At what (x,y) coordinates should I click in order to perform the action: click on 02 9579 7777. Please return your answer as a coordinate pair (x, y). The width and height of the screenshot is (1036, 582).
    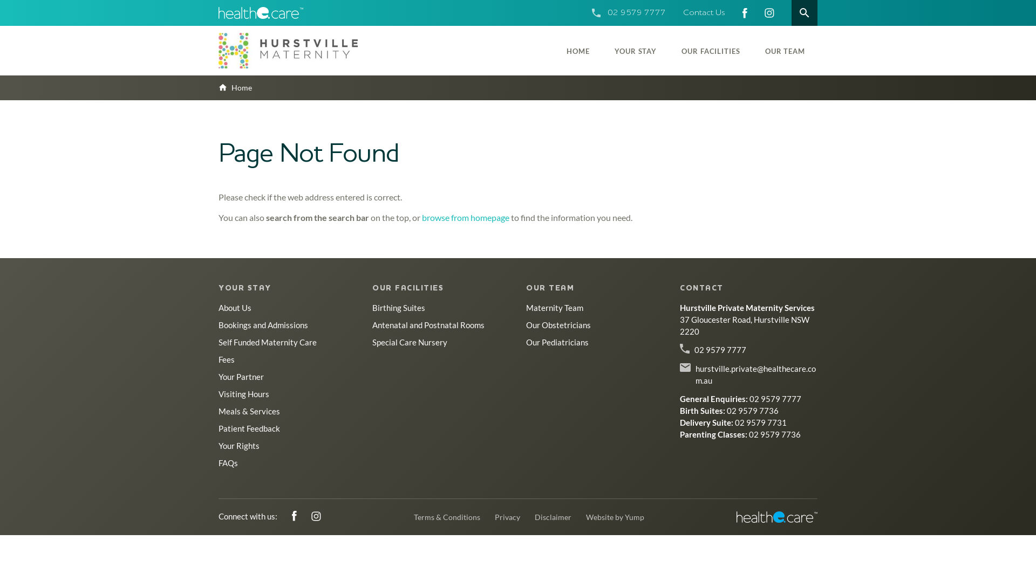
    Looking at the image, I should click on (637, 13).